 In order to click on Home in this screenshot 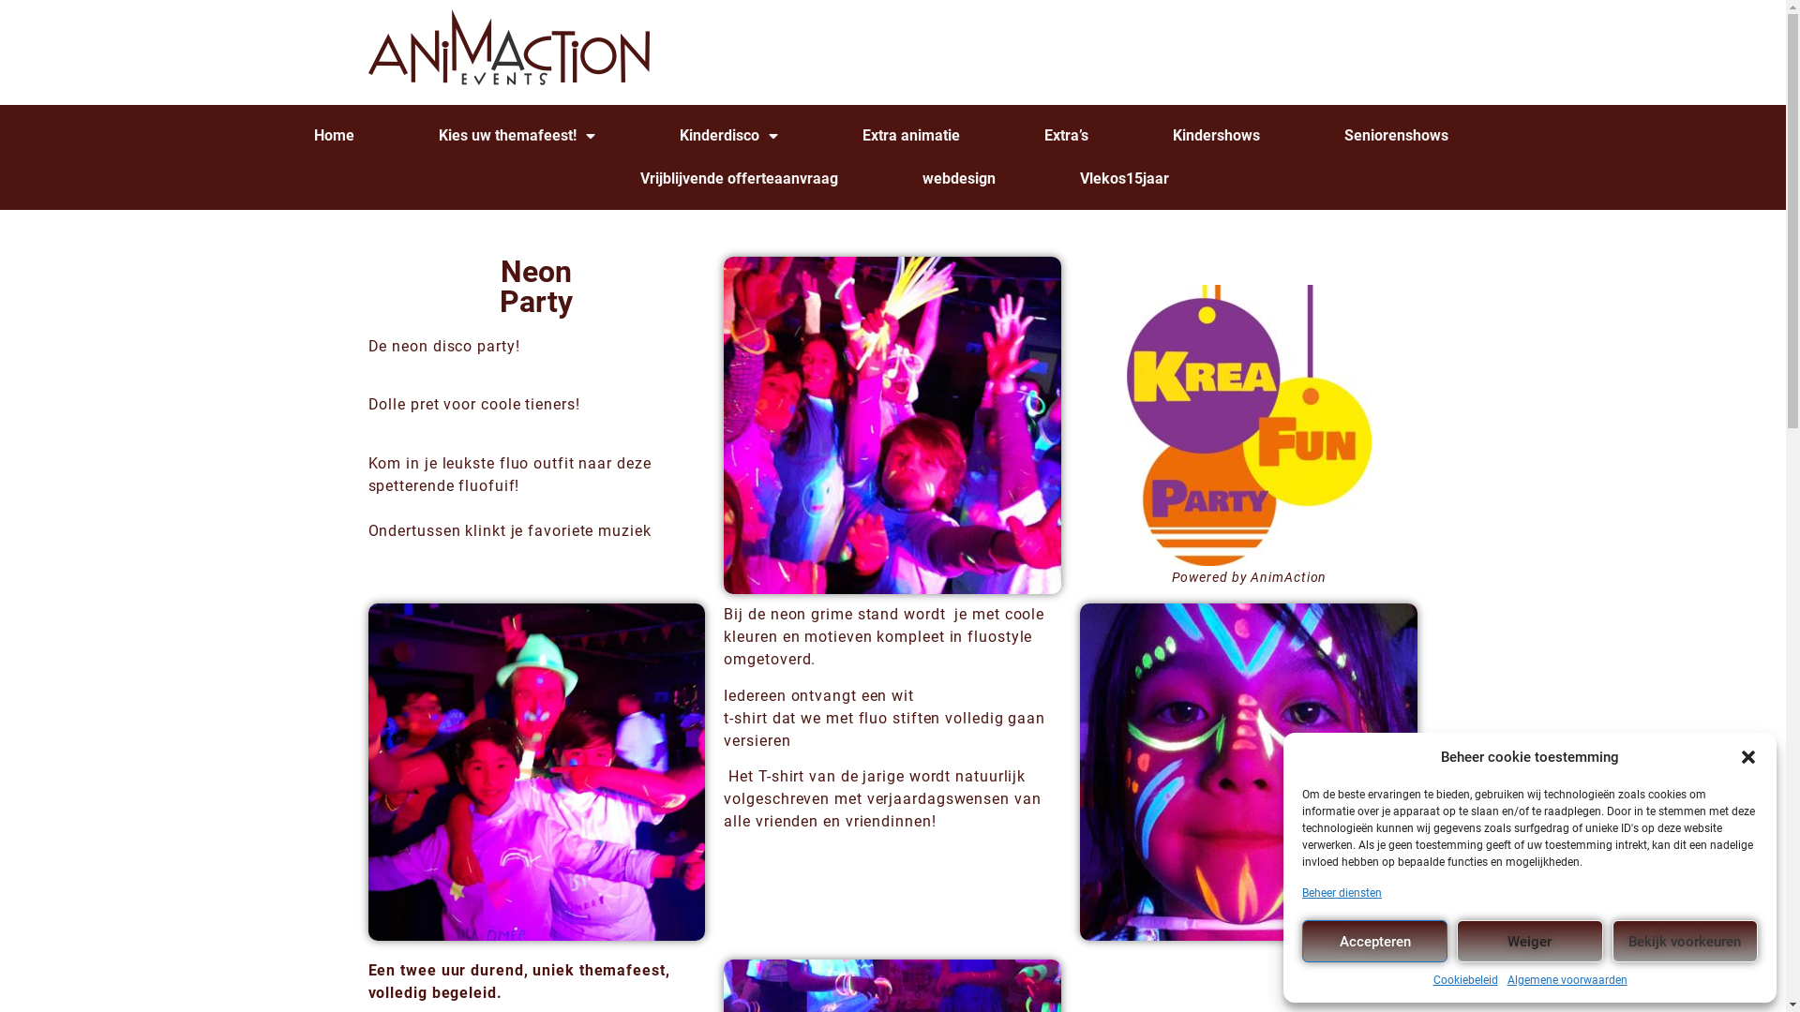, I will do `click(334, 136)`.